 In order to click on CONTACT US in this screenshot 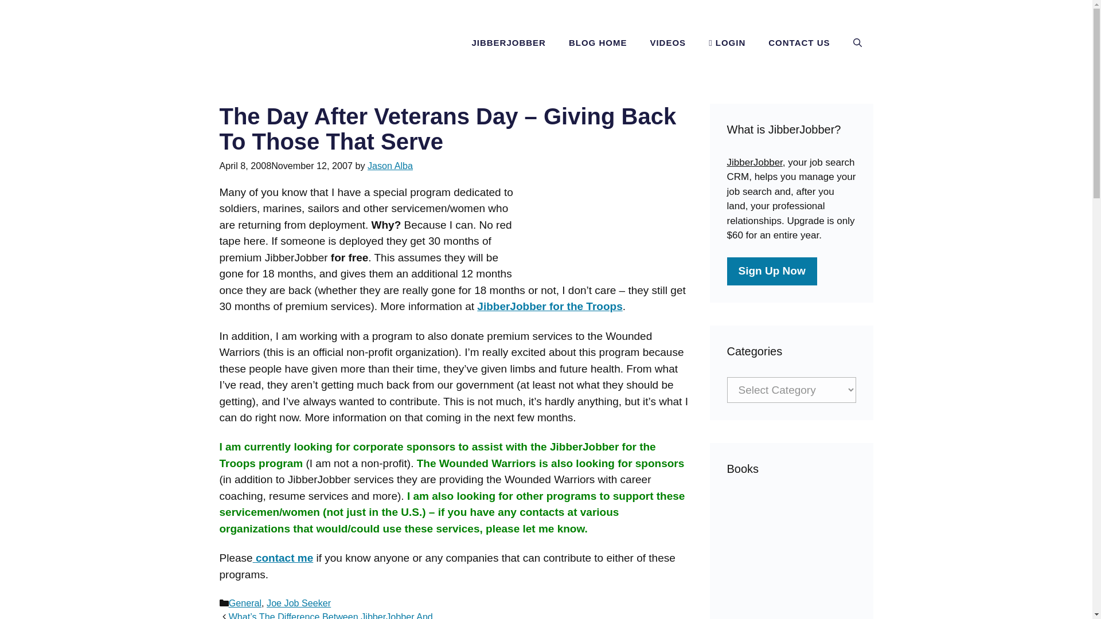, I will do `click(799, 42)`.